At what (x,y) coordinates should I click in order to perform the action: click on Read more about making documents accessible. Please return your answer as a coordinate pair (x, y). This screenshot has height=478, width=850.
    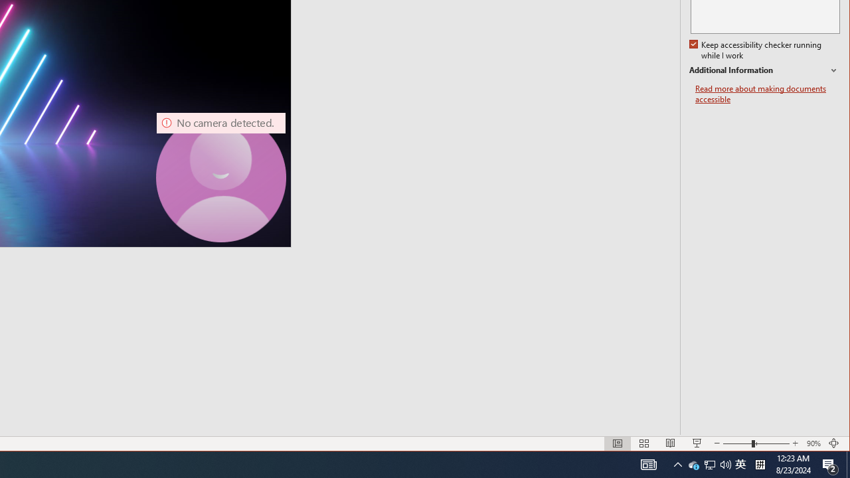
    Looking at the image, I should click on (768, 94).